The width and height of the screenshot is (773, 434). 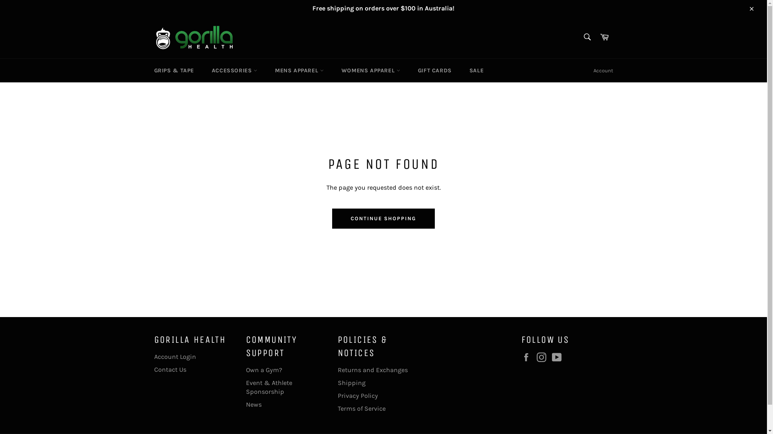 What do you see at coordinates (528, 357) in the screenshot?
I see `Facebook` at bounding box center [528, 357].